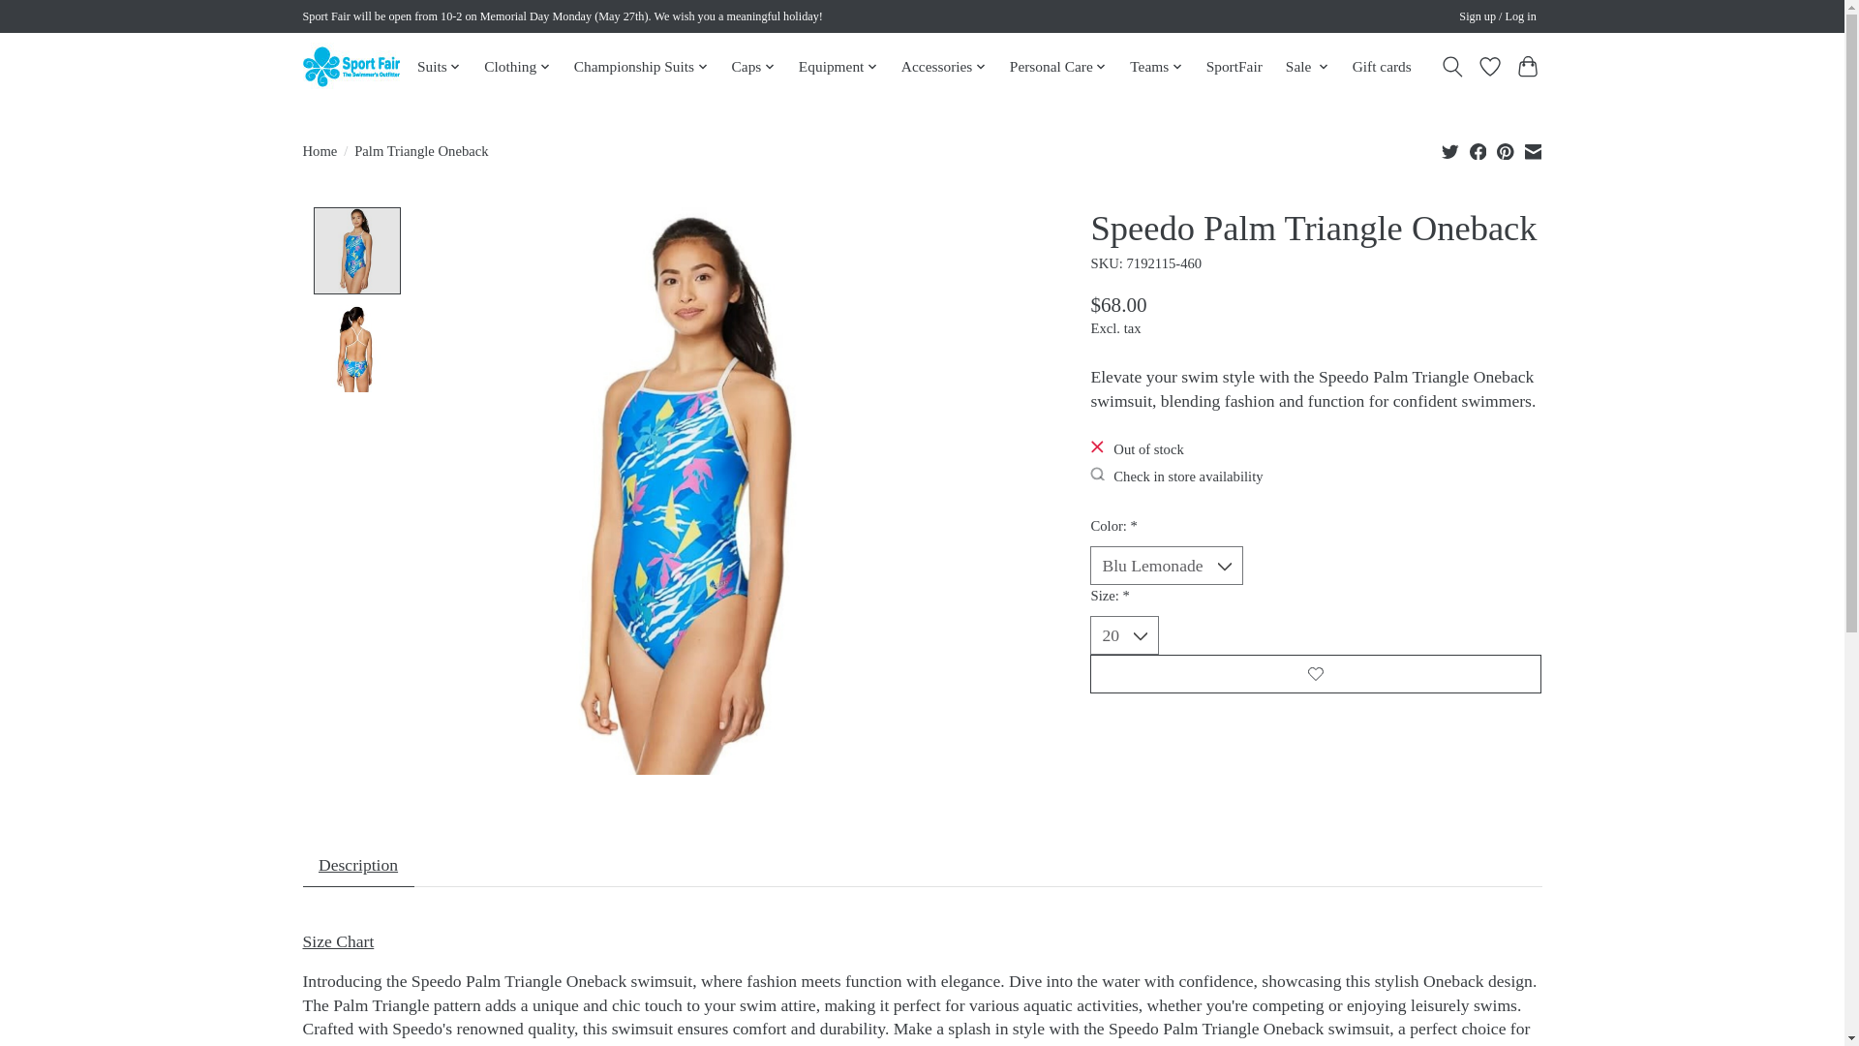  What do you see at coordinates (1498, 17) in the screenshot?
I see `My account` at bounding box center [1498, 17].